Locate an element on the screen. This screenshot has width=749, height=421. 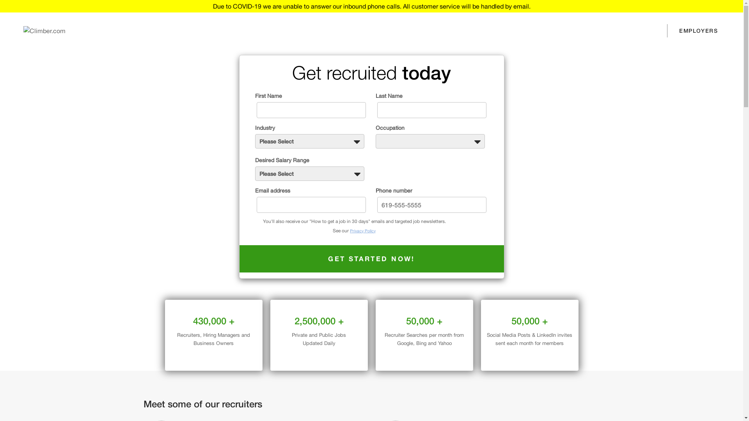
EMPLOYERS is located at coordinates (698, 31).